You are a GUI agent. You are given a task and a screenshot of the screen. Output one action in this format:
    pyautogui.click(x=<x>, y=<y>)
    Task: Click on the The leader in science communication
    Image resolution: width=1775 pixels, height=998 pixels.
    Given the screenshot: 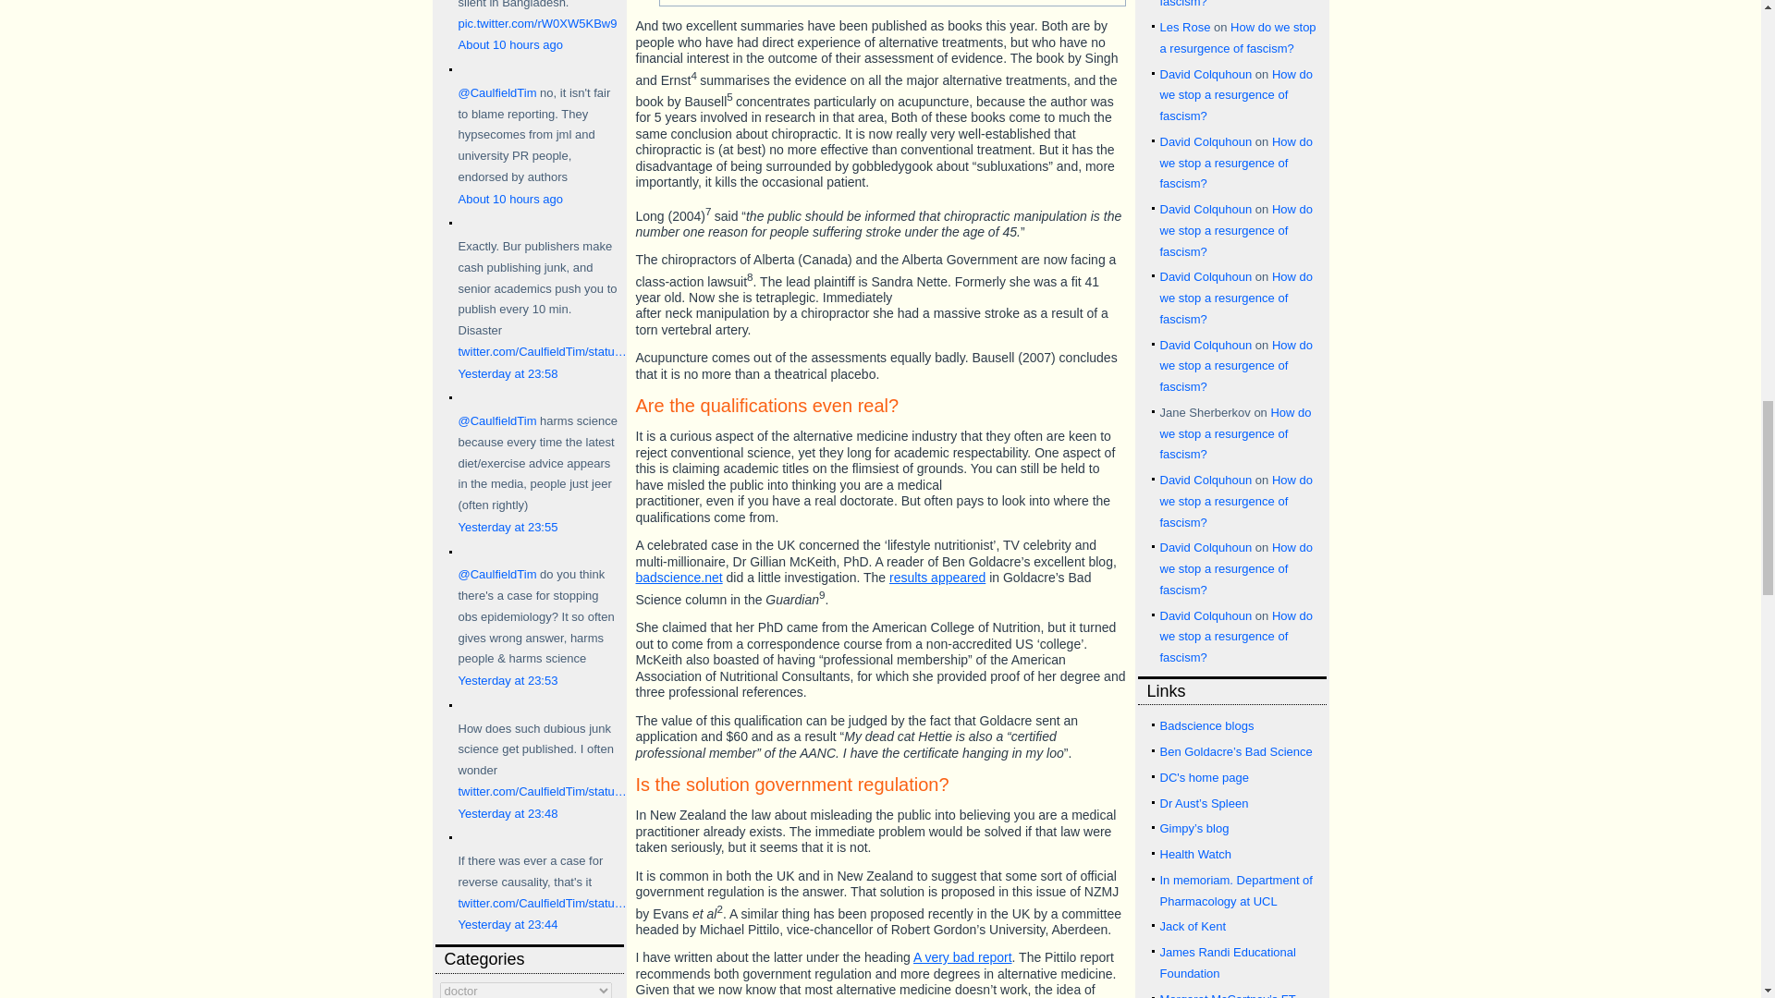 What is the action you would take?
    pyautogui.click(x=1235, y=750)
    